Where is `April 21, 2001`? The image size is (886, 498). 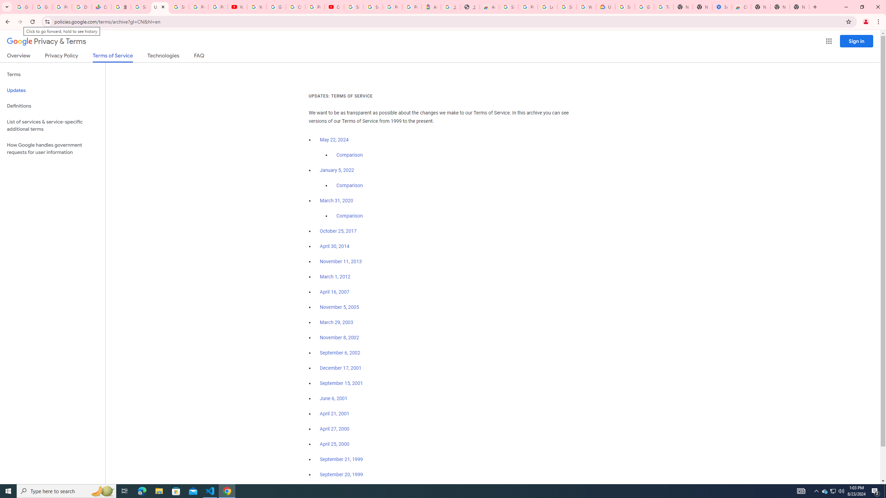
April 21, 2001 is located at coordinates (335, 414).